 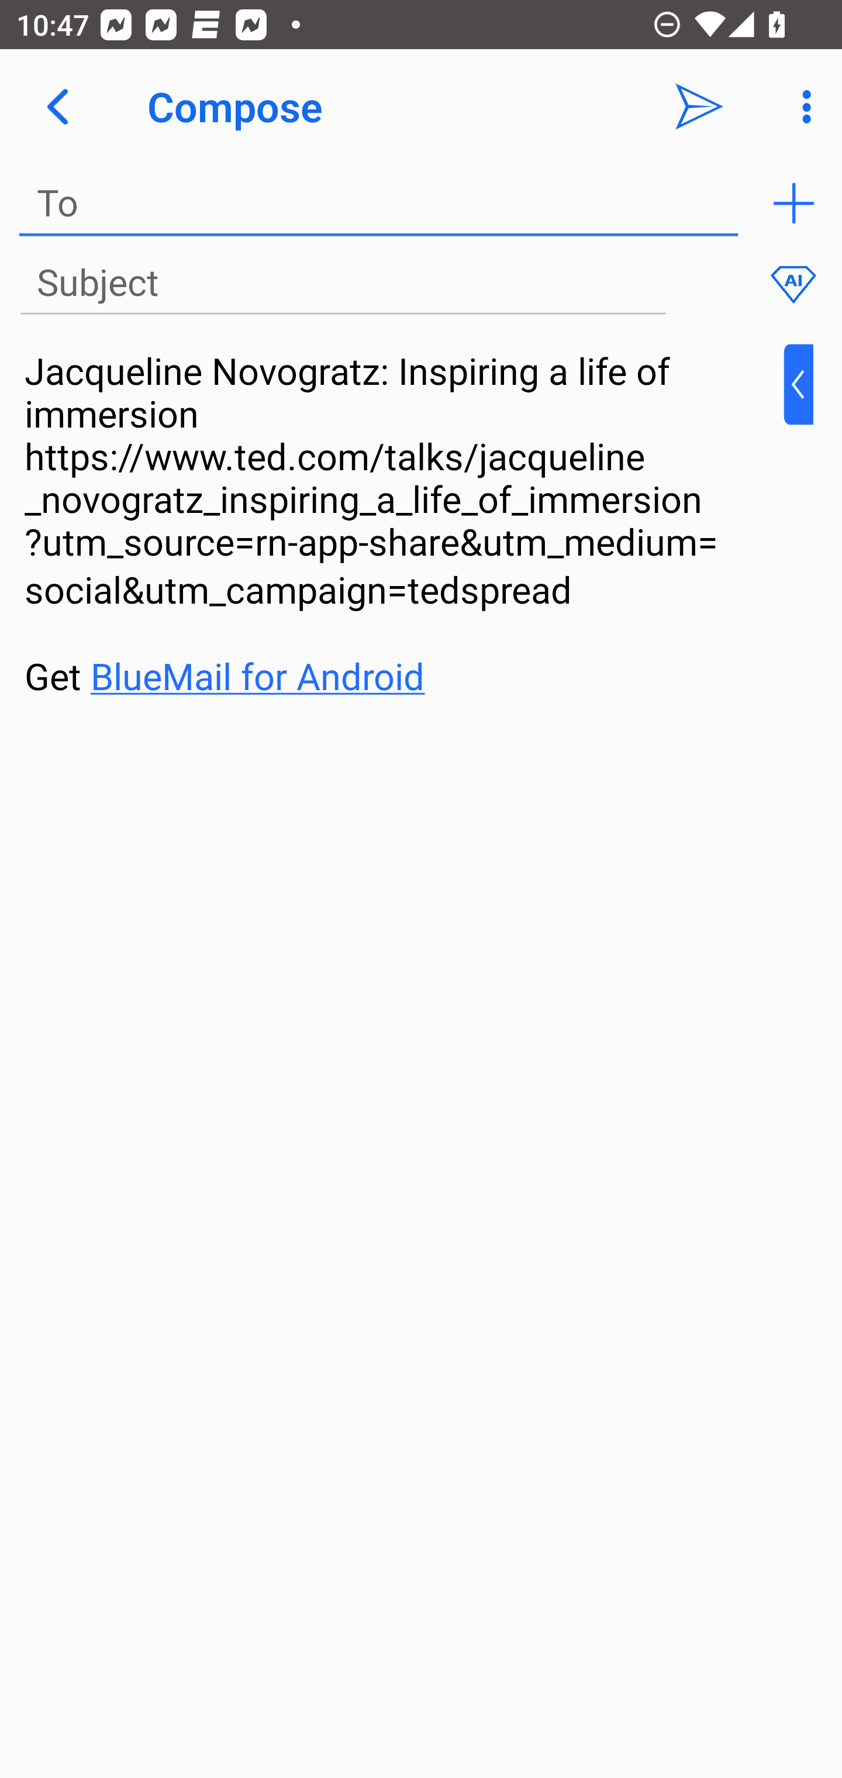 I want to click on Subject, so click(x=343, y=283).